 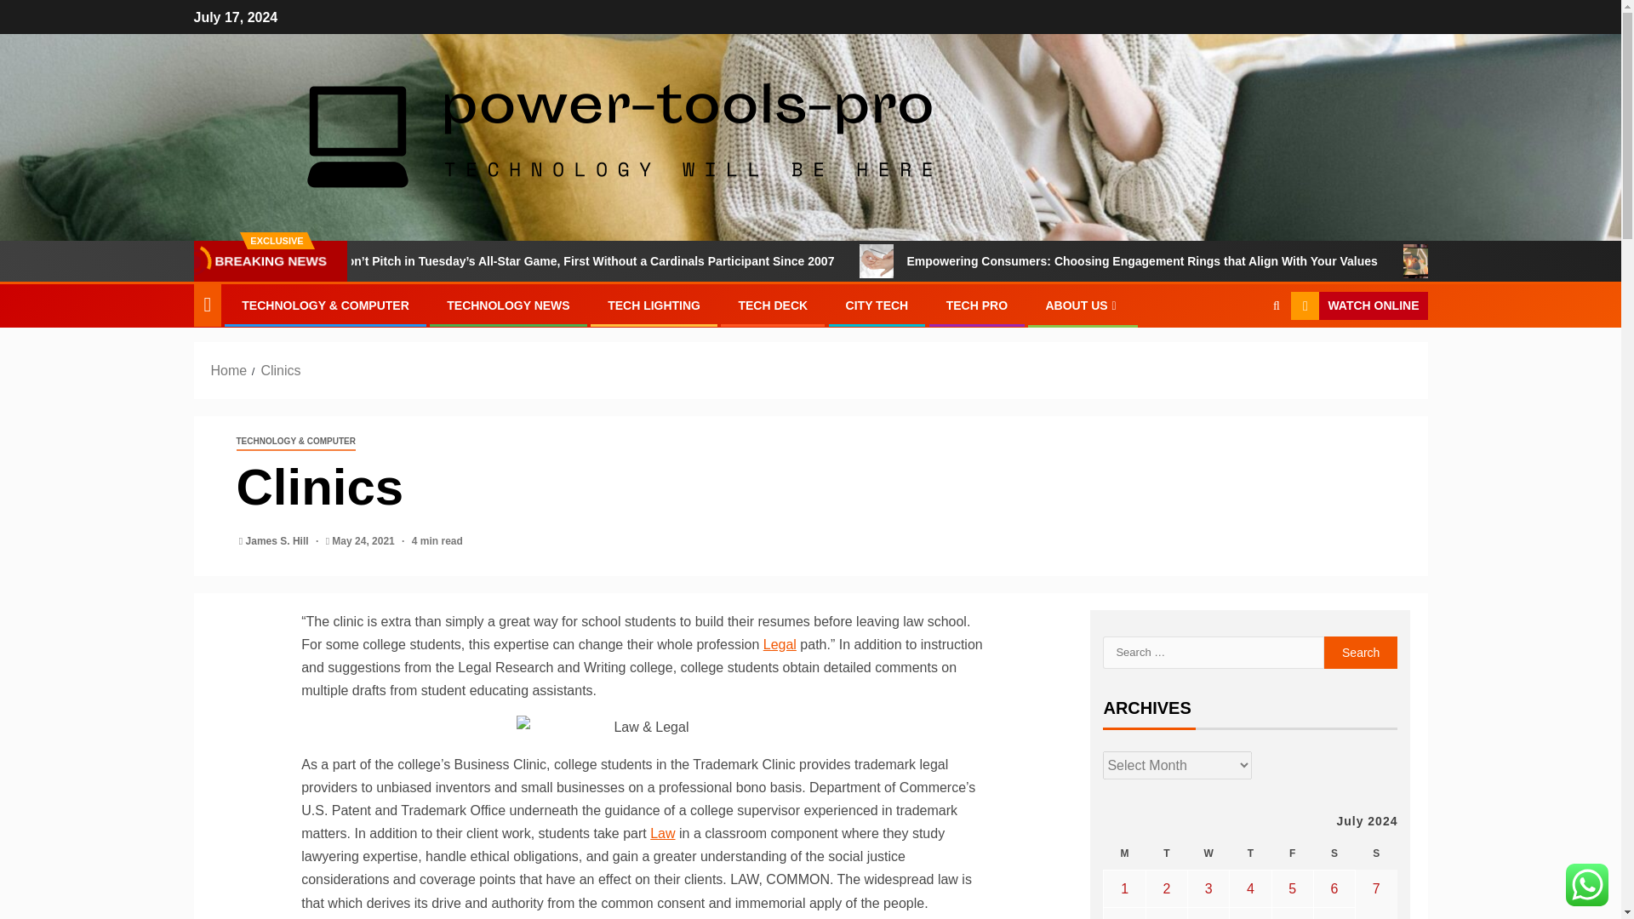 What do you see at coordinates (780, 644) in the screenshot?
I see `Legal` at bounding box center [780, 644].